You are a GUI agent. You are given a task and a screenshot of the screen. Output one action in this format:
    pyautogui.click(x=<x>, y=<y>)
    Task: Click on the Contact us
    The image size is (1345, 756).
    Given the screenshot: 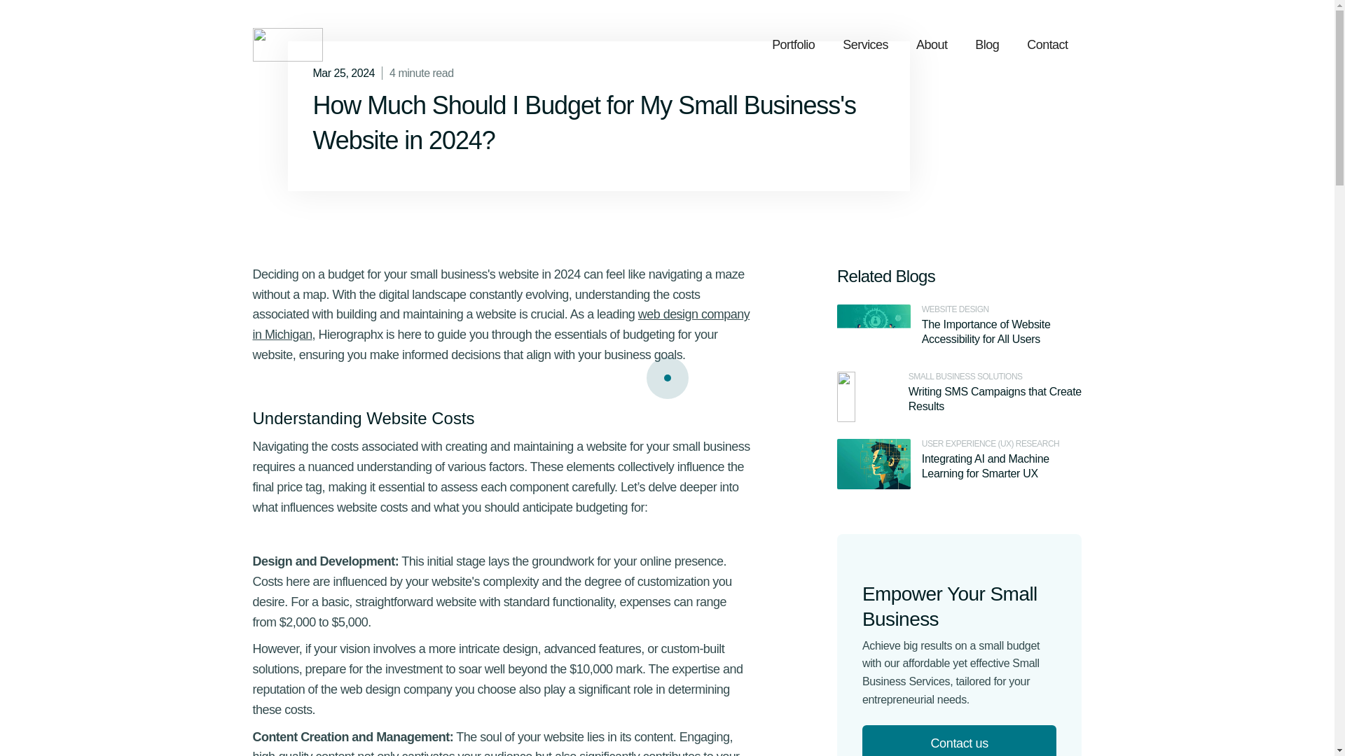 What is the action you would take?
    pyautogui.click(x=960, y=741)
    